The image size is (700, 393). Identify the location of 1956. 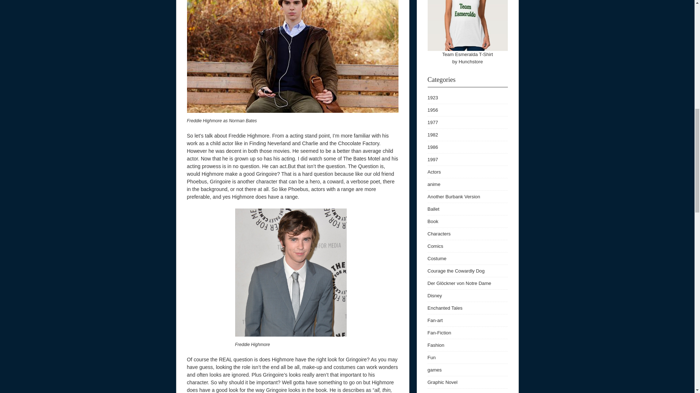
(432, 110).